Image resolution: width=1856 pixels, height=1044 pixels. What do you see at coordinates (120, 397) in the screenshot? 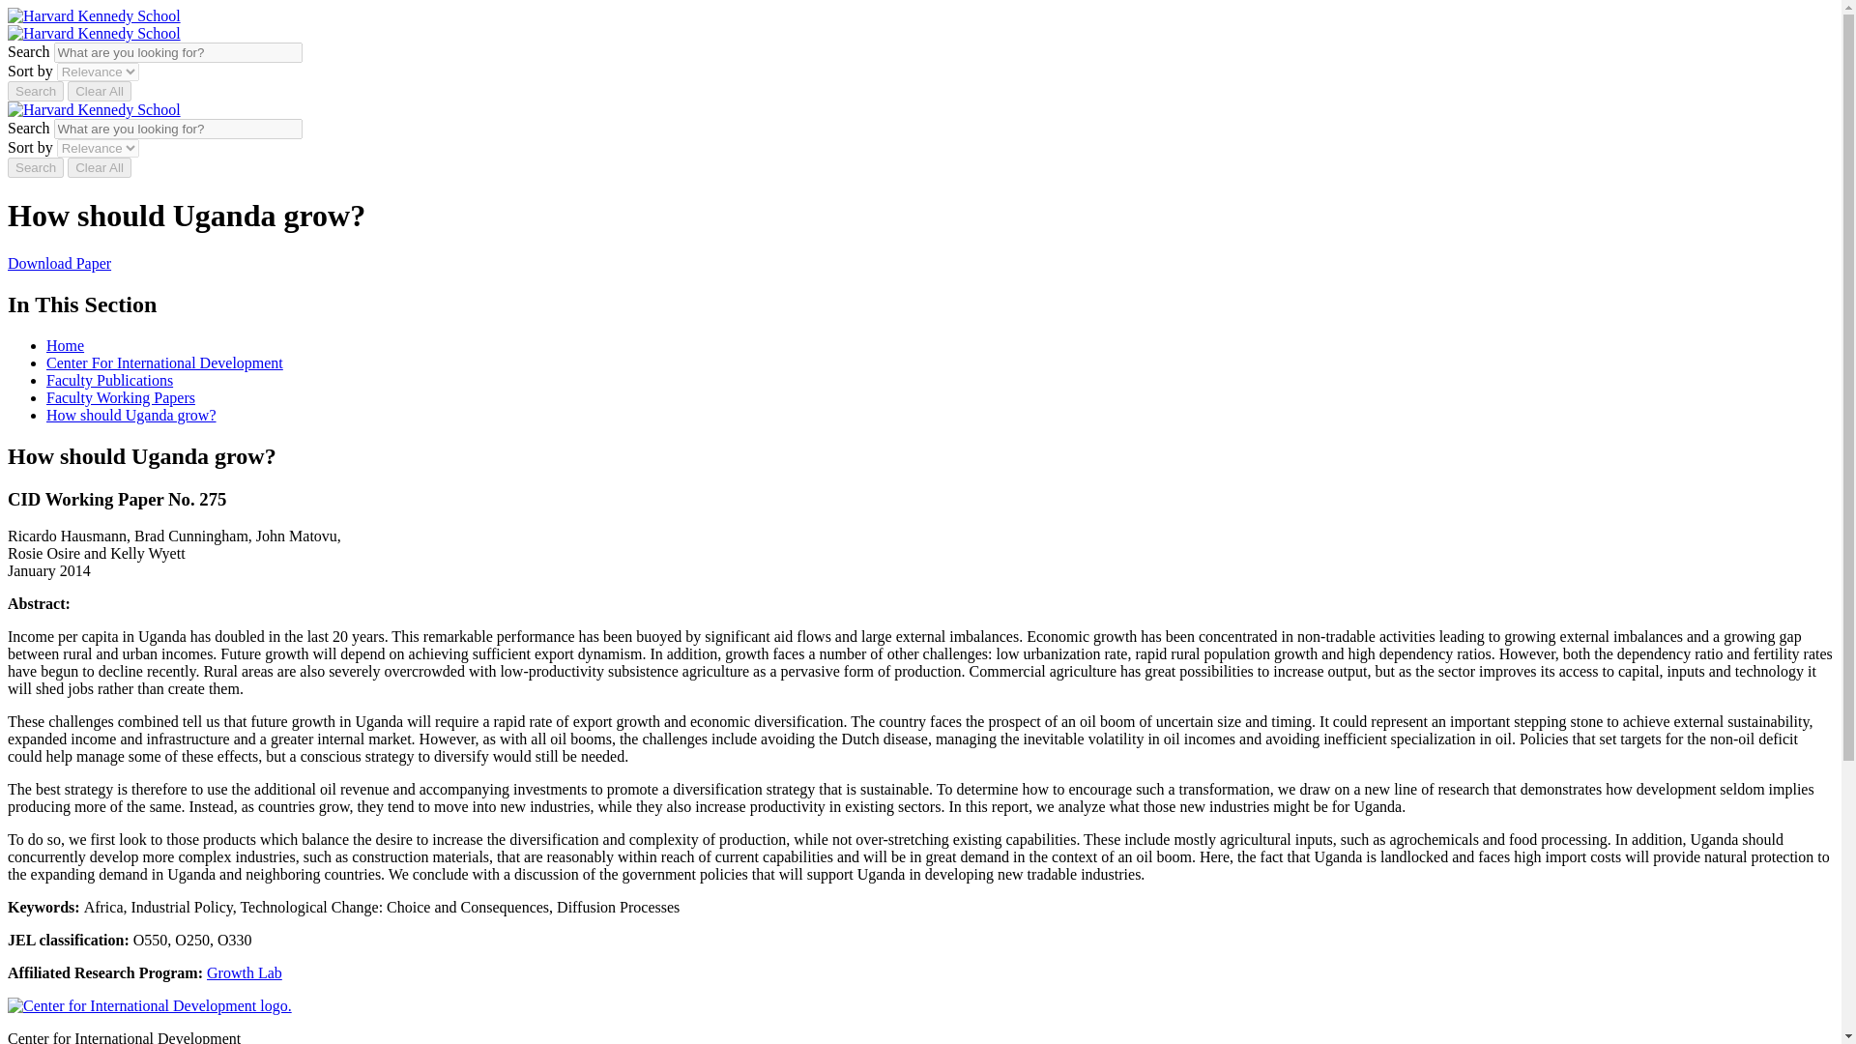
I see `Faculty Working Papers` at bounding box center [120, 397].